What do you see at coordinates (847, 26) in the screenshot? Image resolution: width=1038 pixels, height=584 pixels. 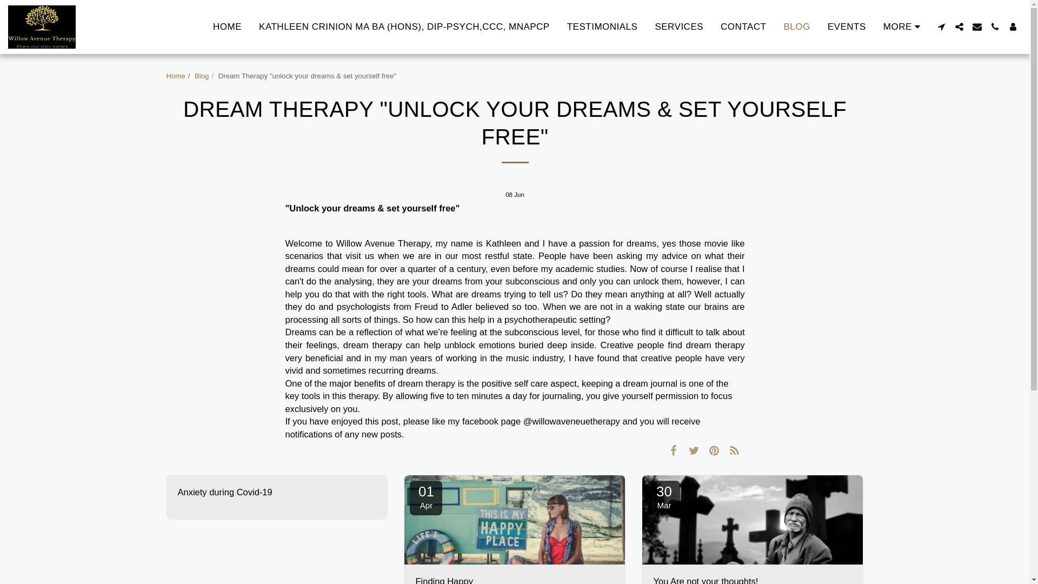 I see `EVENTS` at bounding box center [847, 26].